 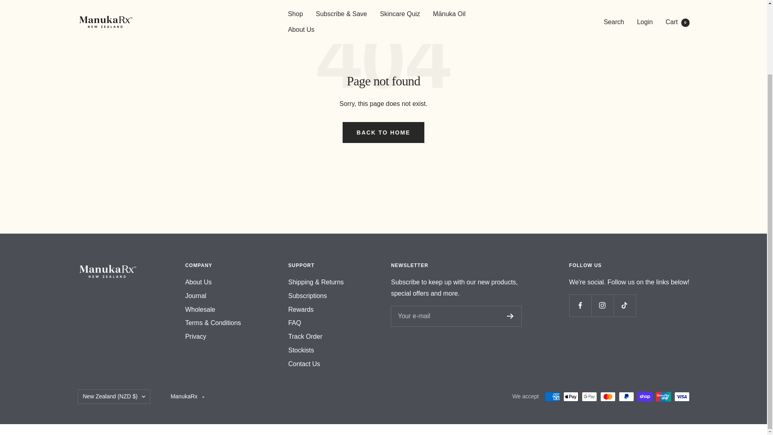 What do you see at coordinates (196, 336) in the screenshot?
I see `Privacy` at bounding box center [196, 336].